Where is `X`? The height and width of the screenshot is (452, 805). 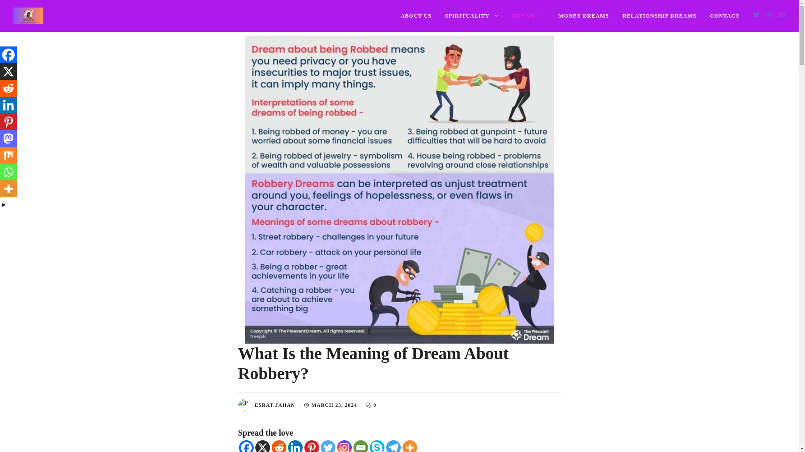 X is located at coordinates (262, 446).